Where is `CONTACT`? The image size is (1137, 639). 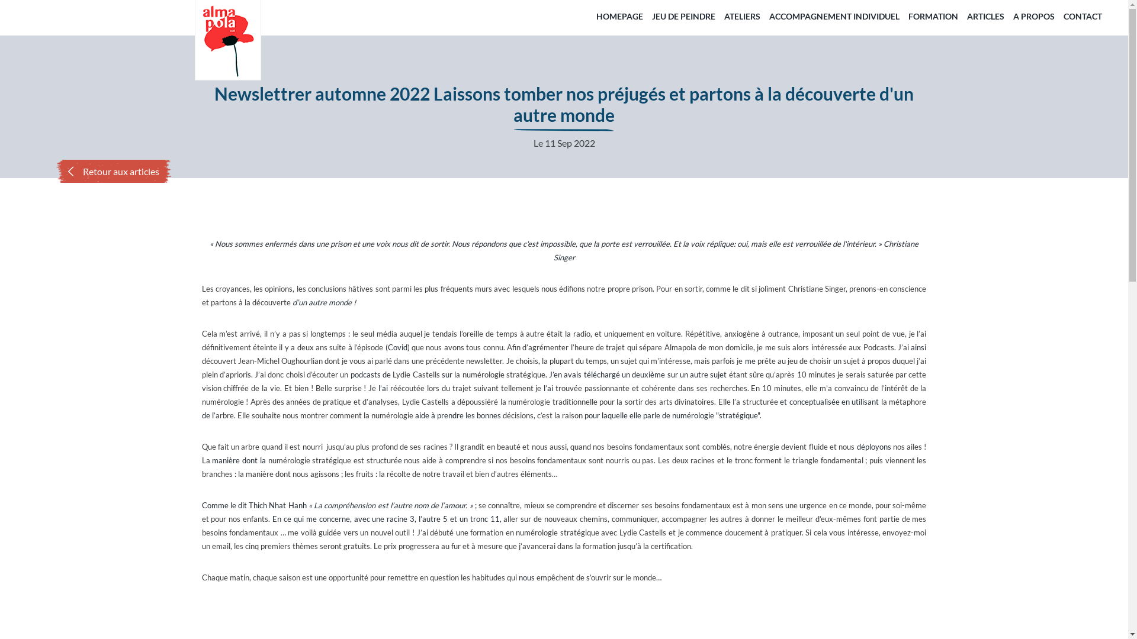
CONTACT is located at coordinates (1083, 17).